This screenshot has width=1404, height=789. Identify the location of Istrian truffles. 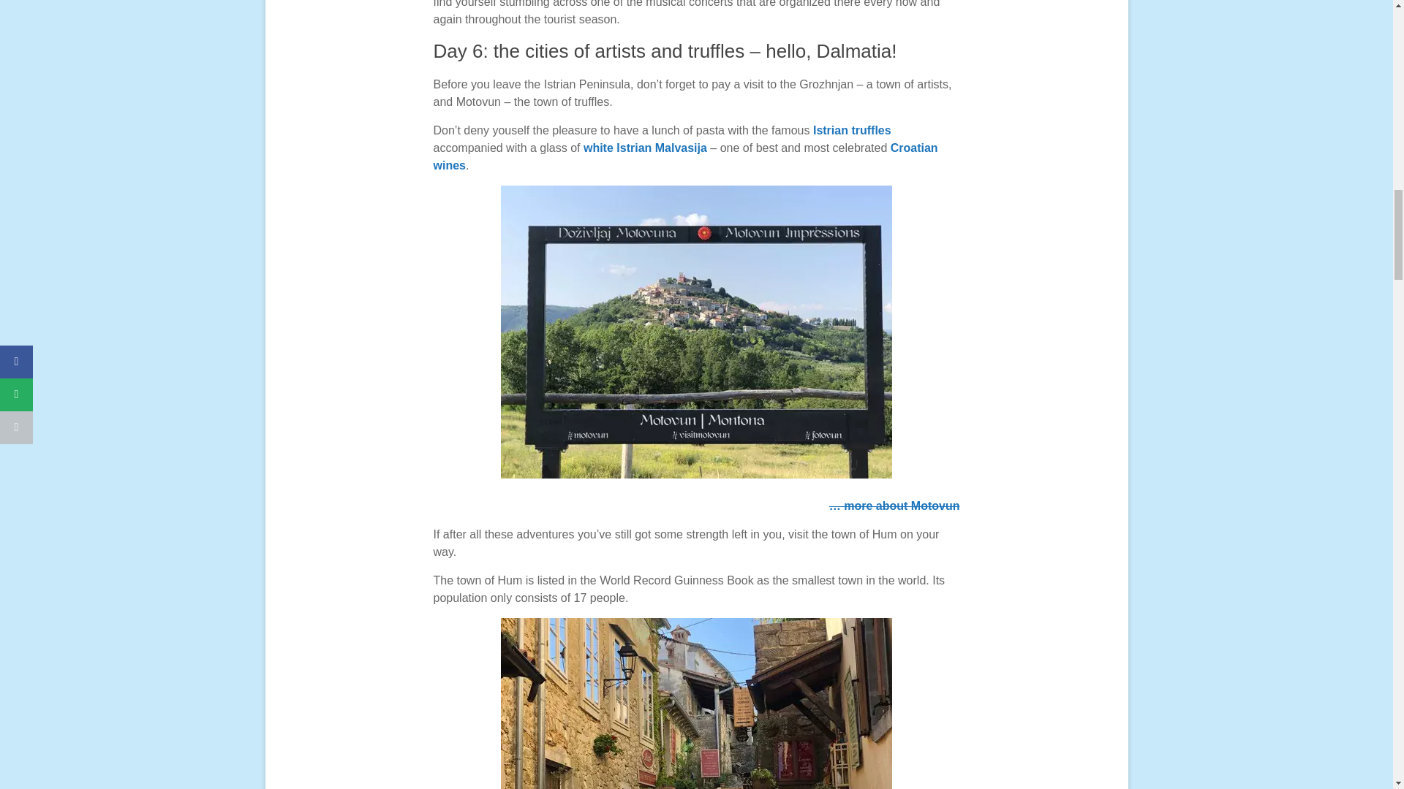
(852, 130).